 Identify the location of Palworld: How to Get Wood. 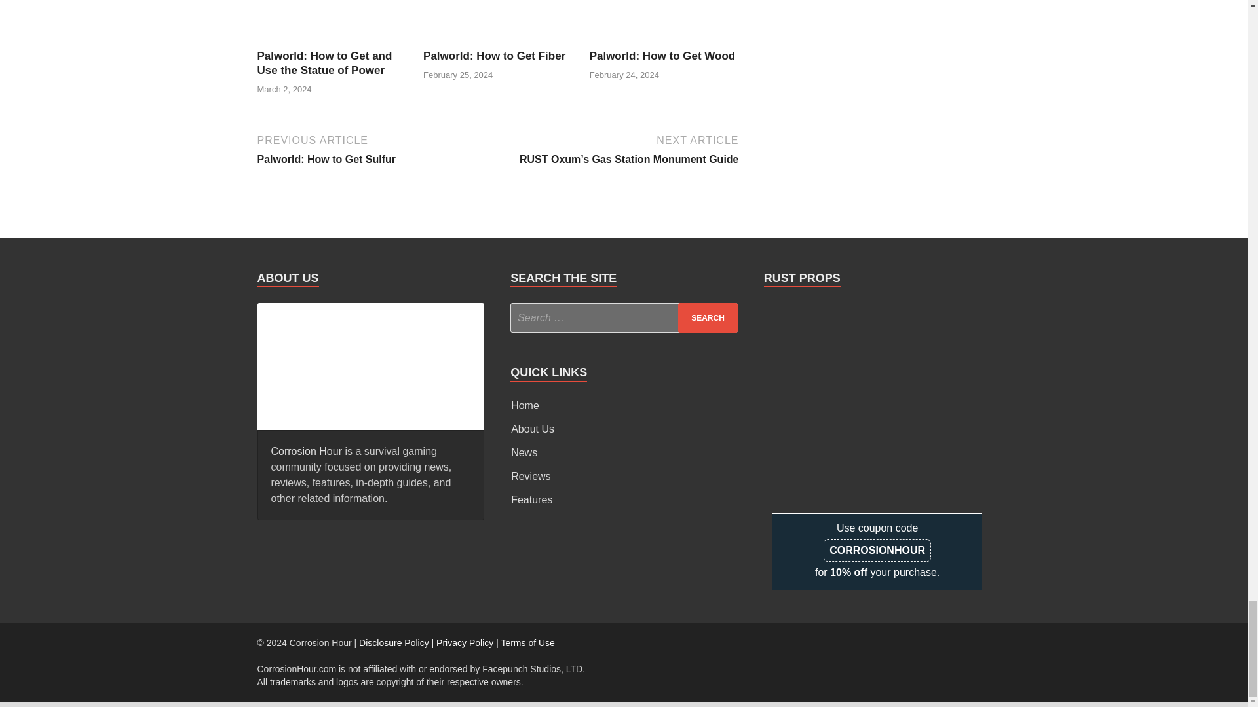
(664, 41).